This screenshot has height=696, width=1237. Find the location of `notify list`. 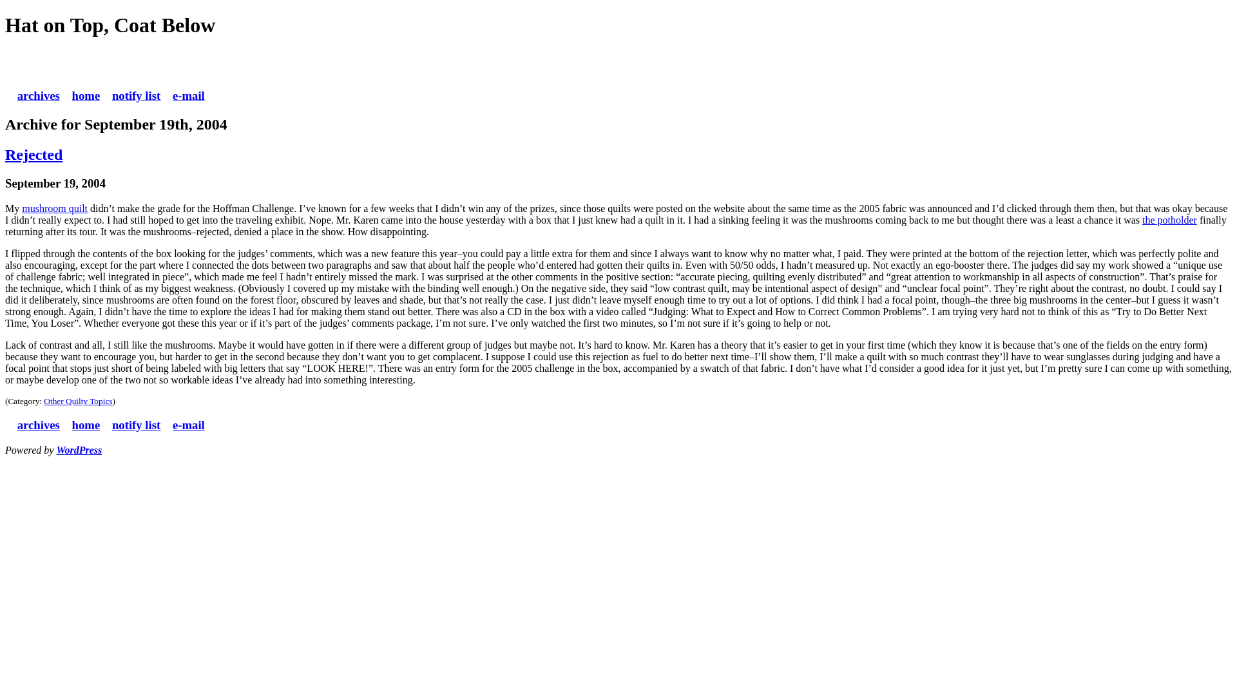

notify list is located at coordinates (137, 425).